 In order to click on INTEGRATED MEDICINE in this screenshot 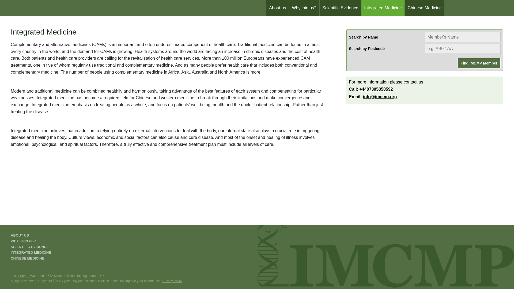, I will do `click(31, 253)`.